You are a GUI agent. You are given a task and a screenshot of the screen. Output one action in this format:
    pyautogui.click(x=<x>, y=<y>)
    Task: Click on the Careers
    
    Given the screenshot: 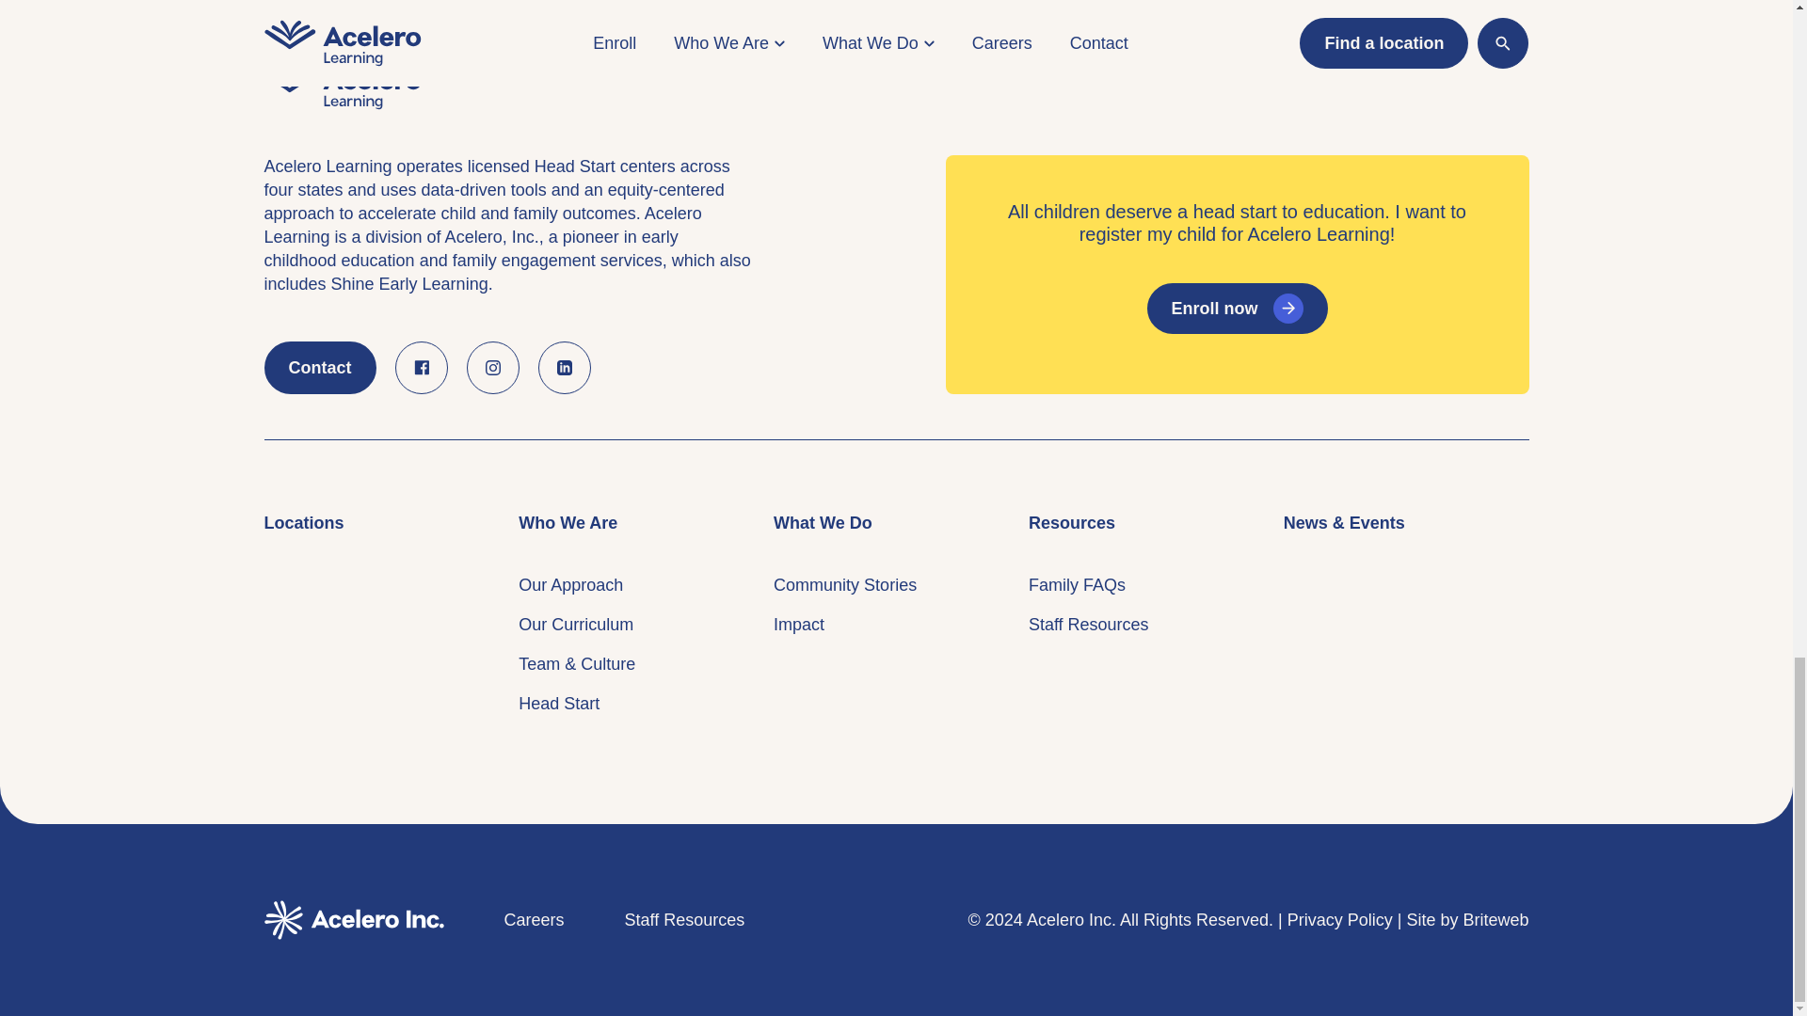 What is the action you would take?
    pyautogui.click(x=534, y=83)
    